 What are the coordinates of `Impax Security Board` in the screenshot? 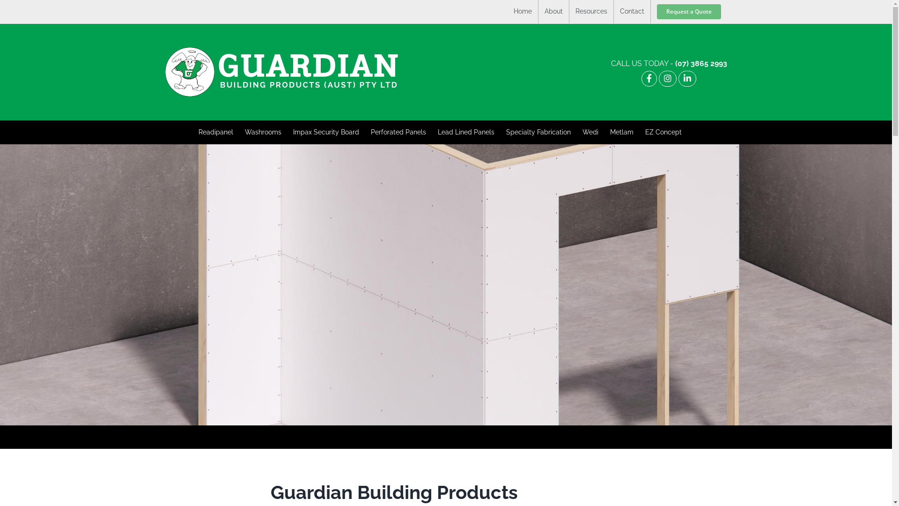 It's located at (326, 132).